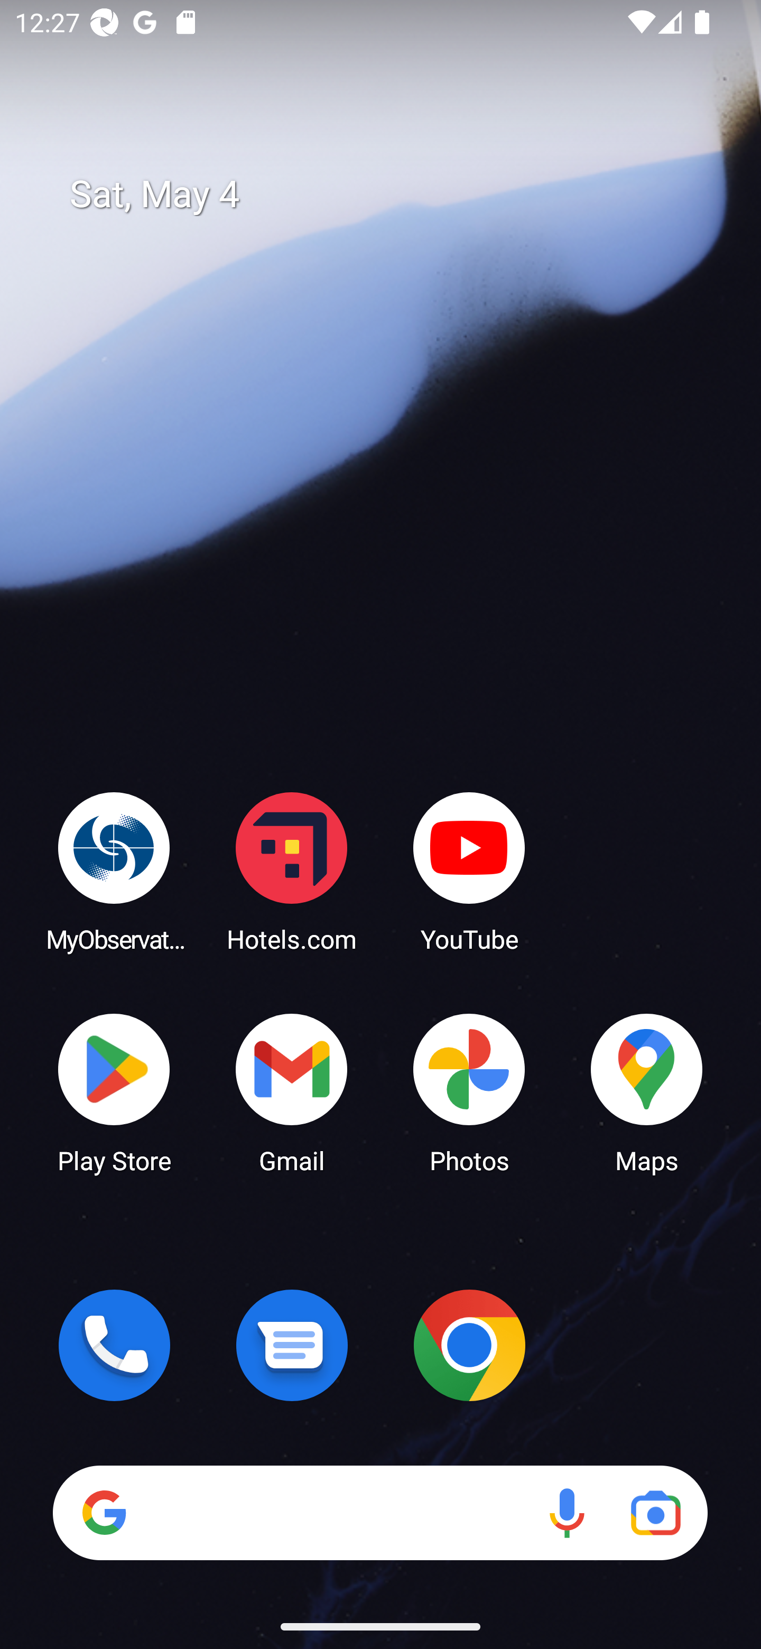  Describe the element at coordinates (380, 1513) in the screenshot. I see `Search Voice search Google Lens` at that location.